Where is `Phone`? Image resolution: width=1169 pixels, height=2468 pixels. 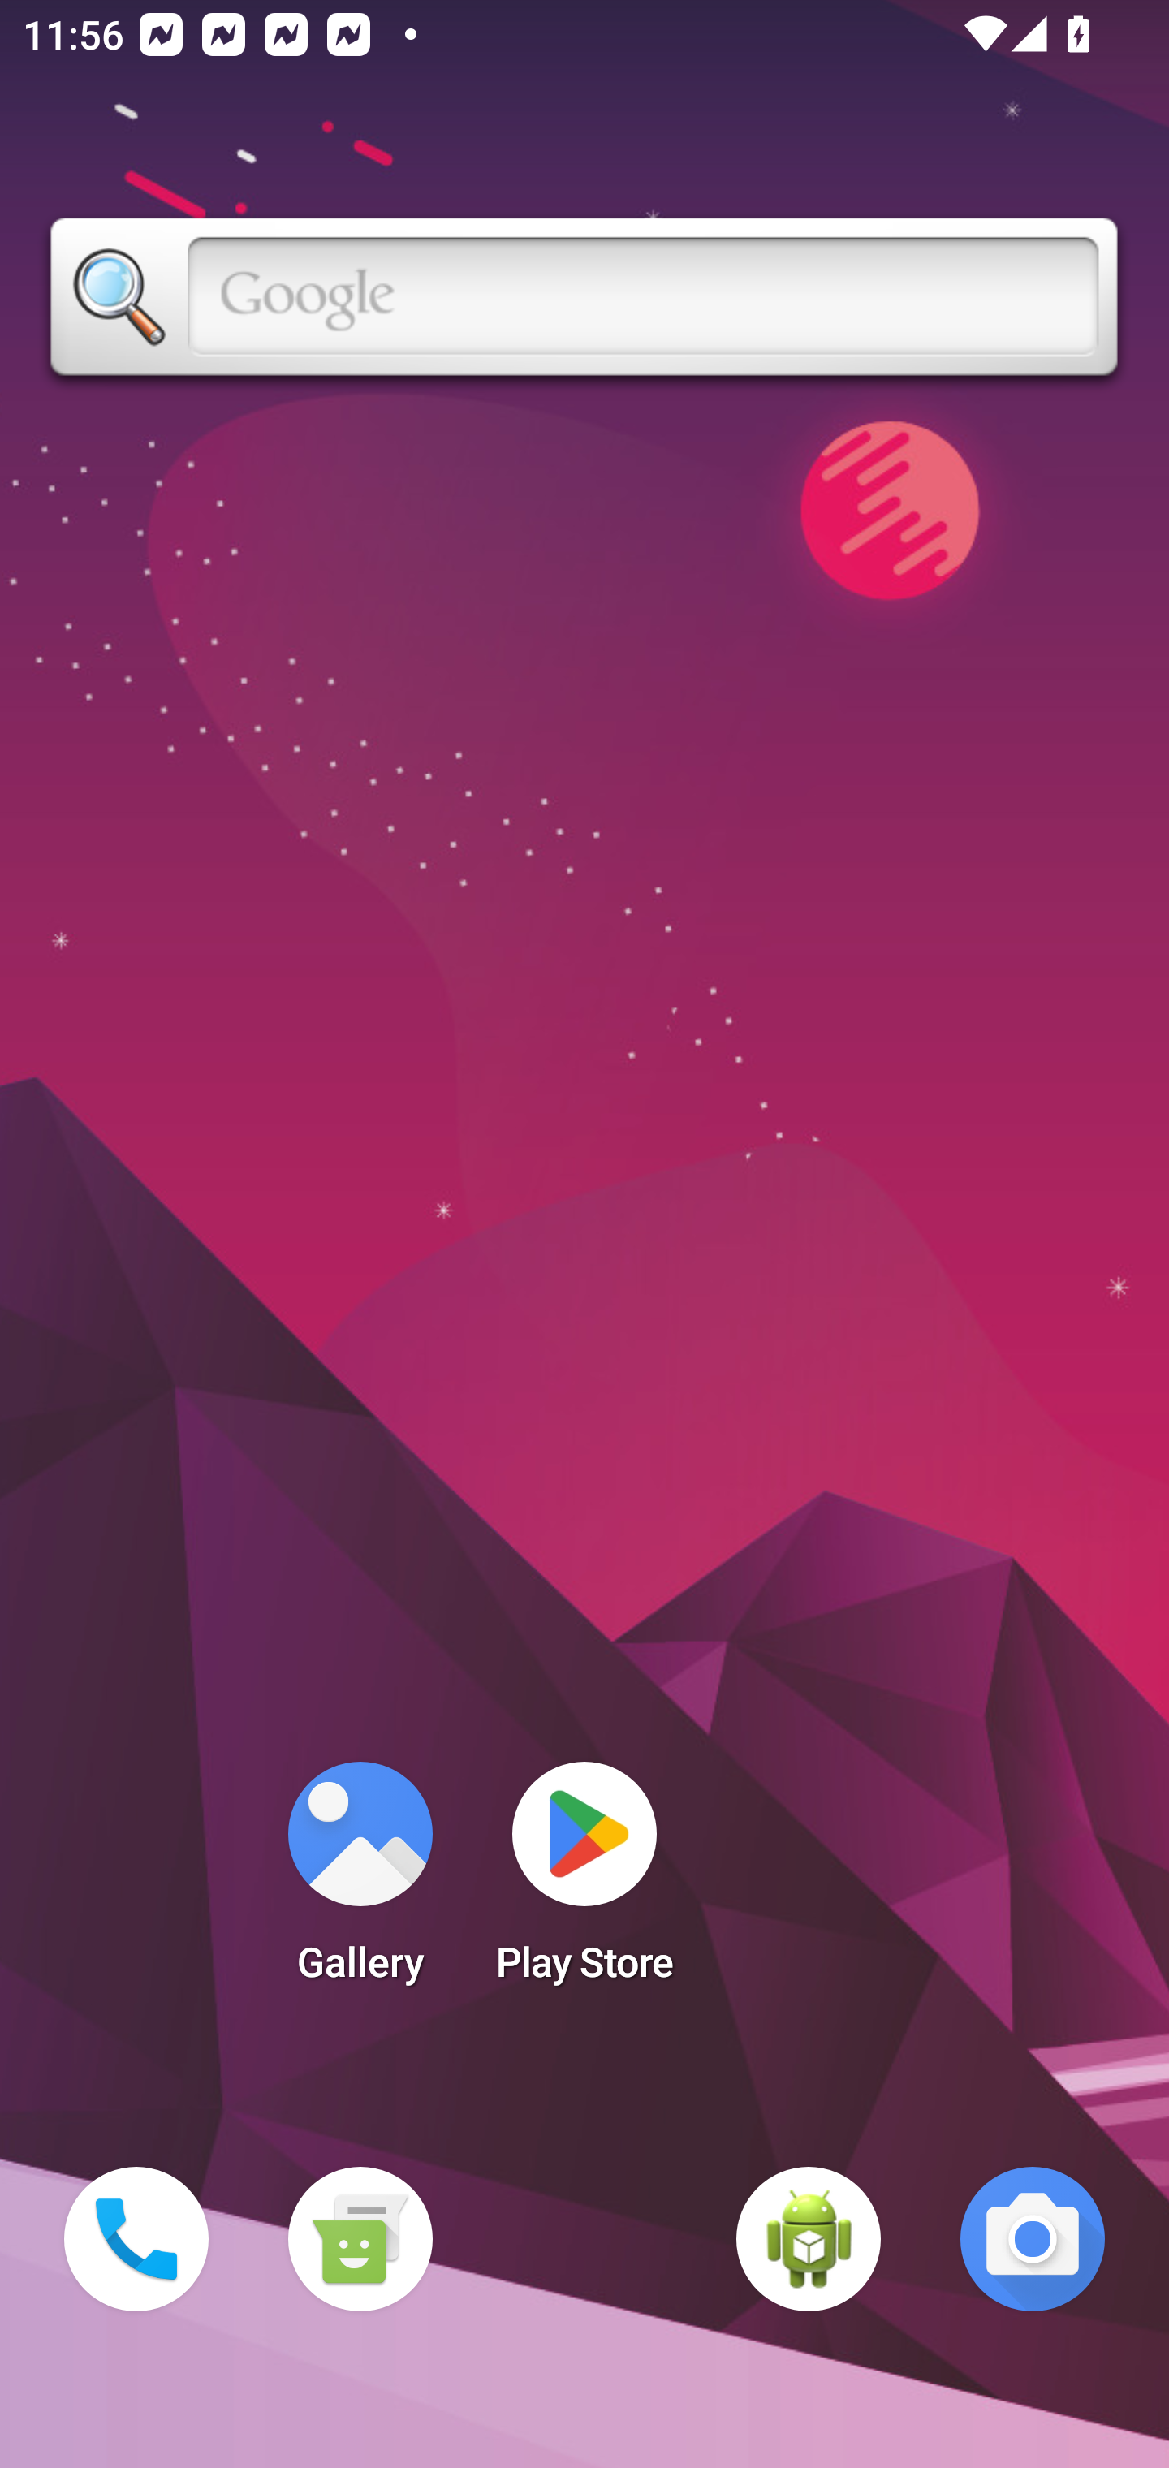 Phone is located at coordinates (136, 2239).